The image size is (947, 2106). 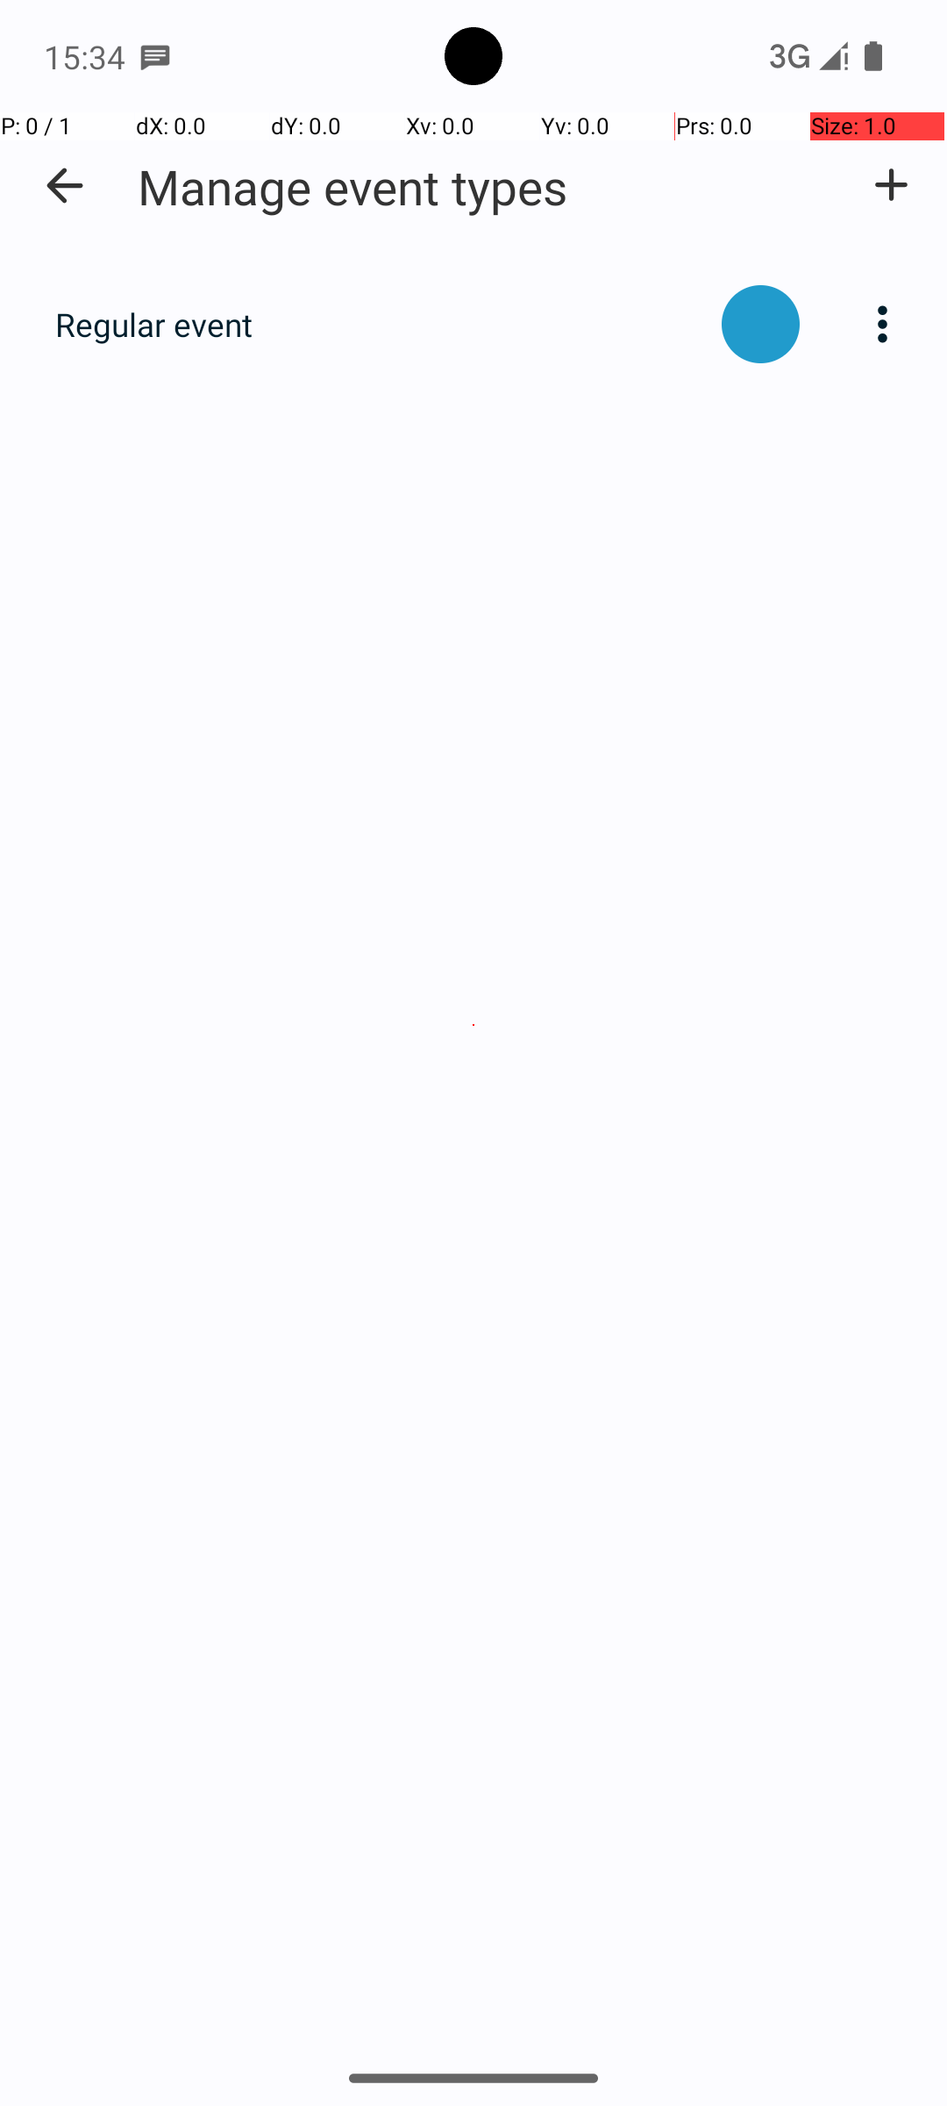 What do you see at coordinates (352, 186) in the screenshot?
I see `Manage event types` at bounding box center [352, 186].